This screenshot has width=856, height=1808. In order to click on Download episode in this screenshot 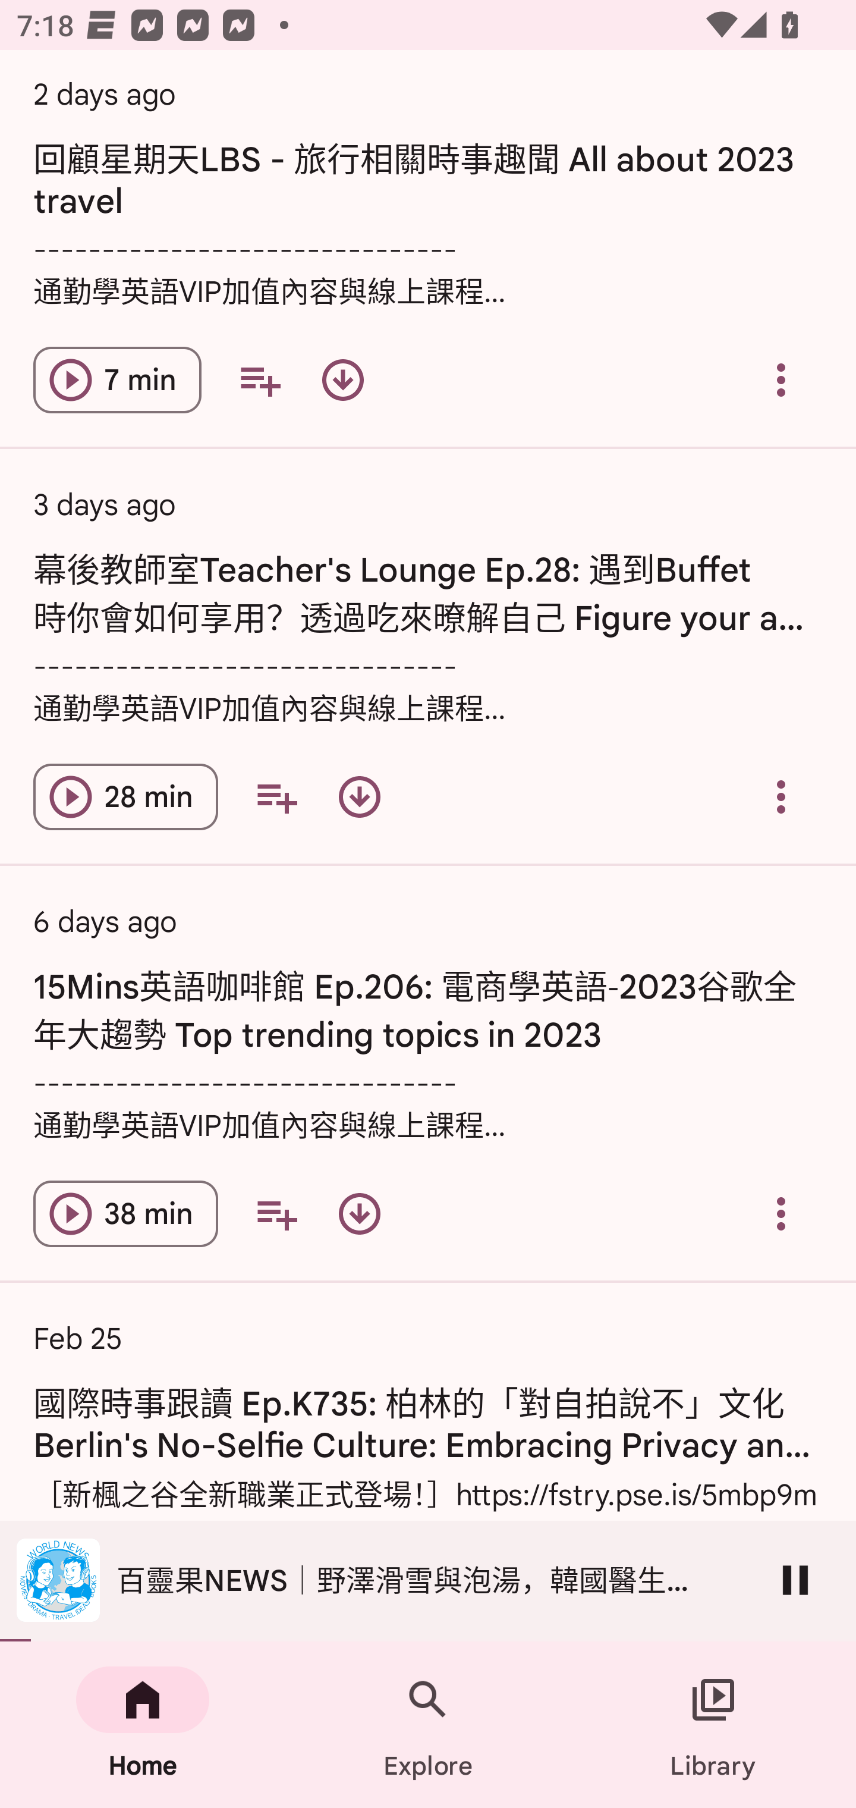, I will do `click(342, 381)`.